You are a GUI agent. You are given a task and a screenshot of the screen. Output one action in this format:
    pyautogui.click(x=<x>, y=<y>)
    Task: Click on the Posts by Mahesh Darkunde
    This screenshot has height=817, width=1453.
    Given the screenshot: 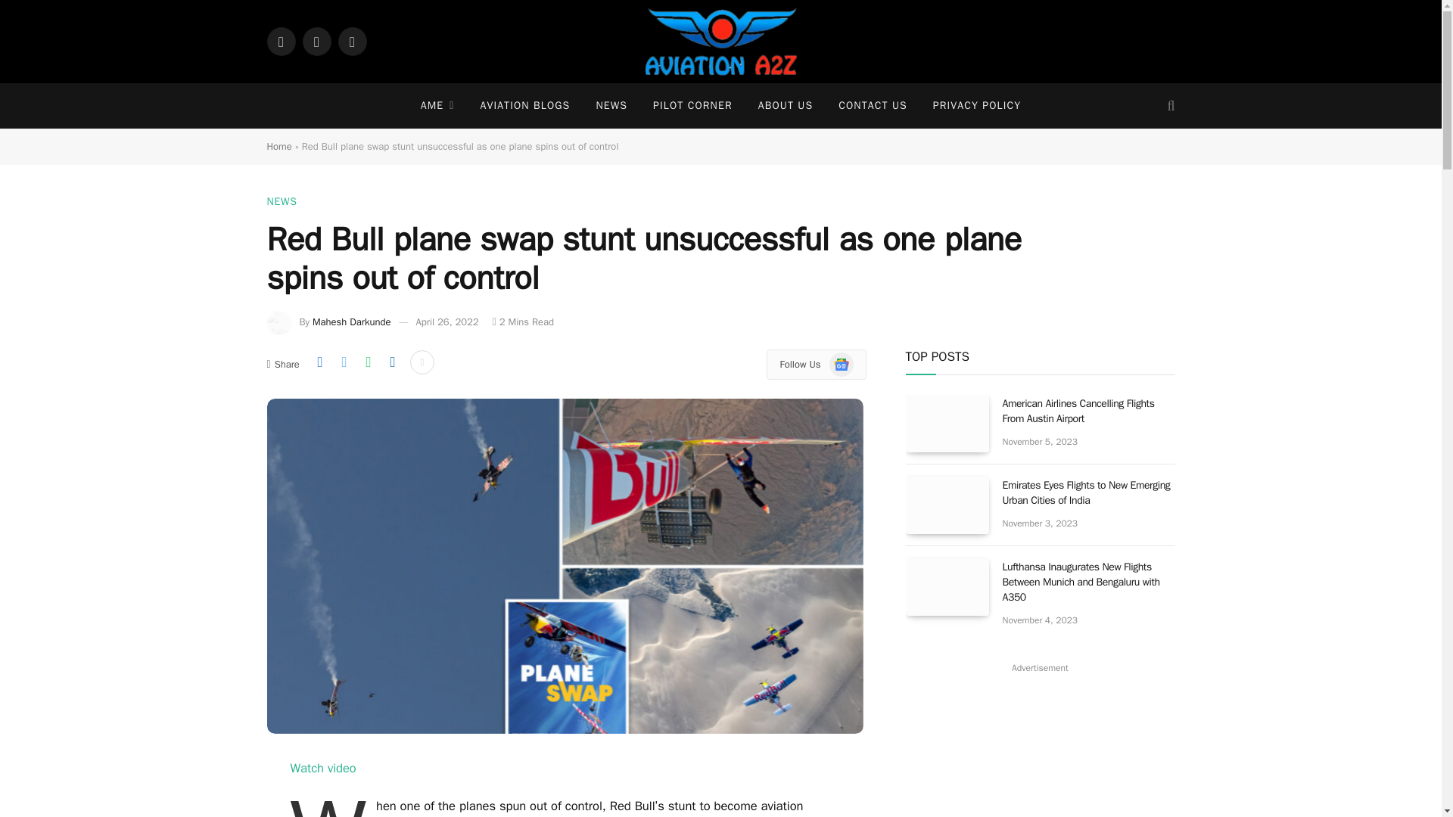 What is the action you would take?
    pyautogui.click(x=351, y=322)
    